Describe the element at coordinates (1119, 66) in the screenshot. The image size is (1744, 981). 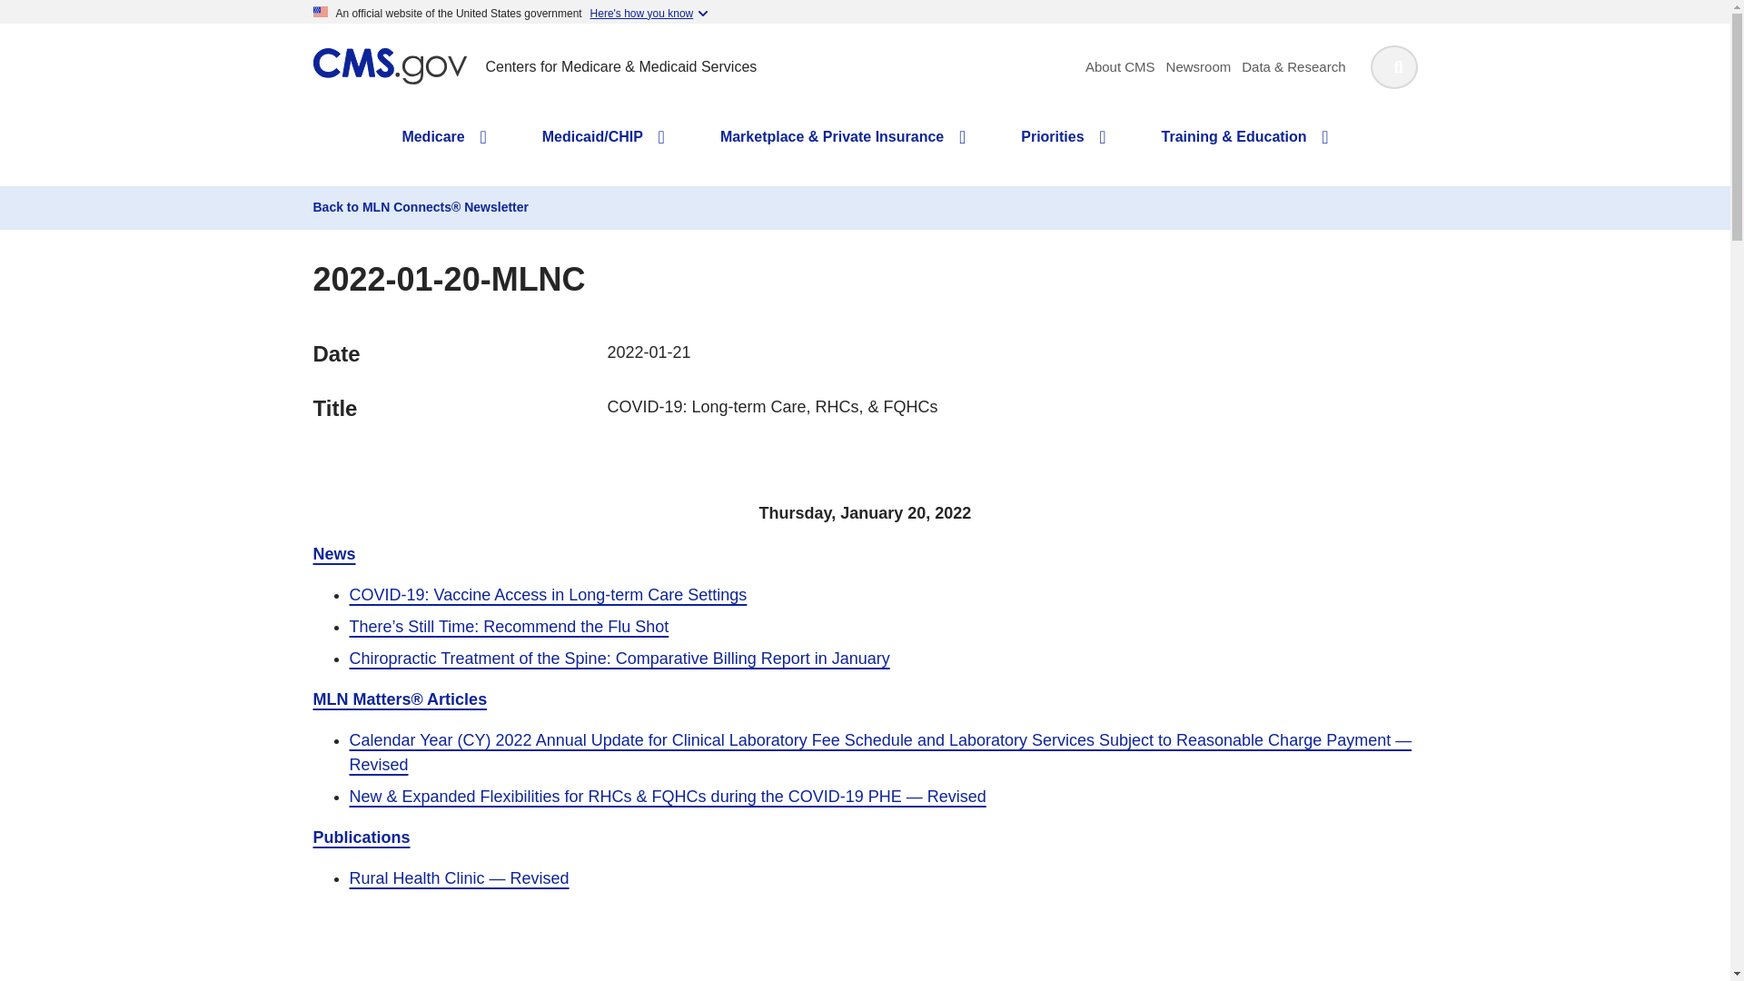
I see `About CMS` at that location.